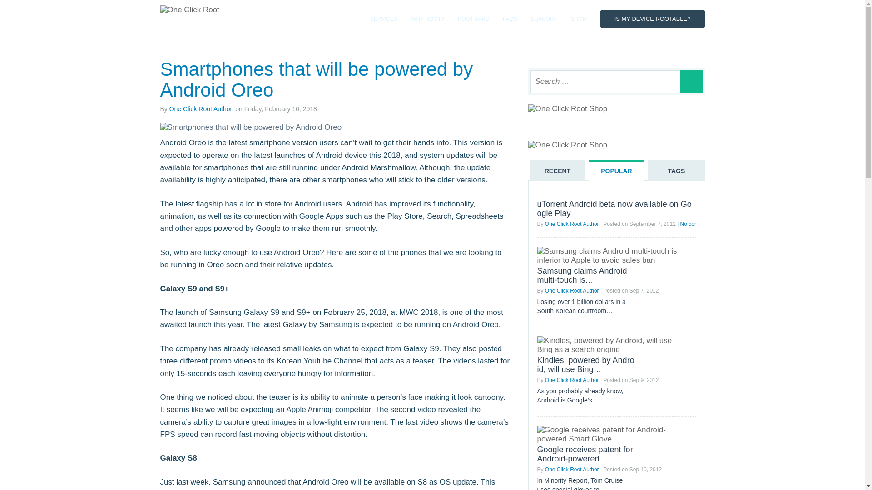 The width and height of the screenshot is (872, 490). Describe the element at coordinates (676, 171) in the screenshot. I see `TAGS` at that location.